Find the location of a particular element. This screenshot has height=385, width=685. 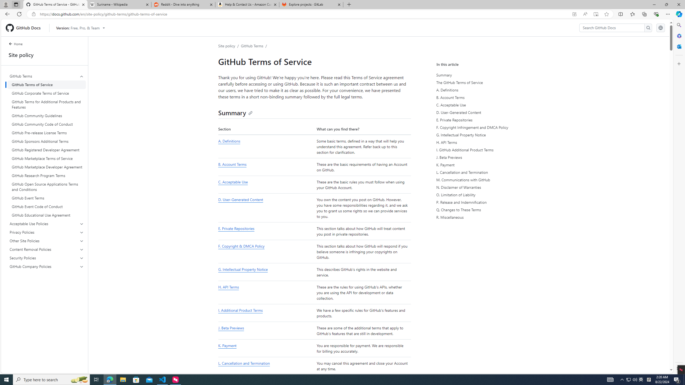

J. Beta Previews is located at coordinates (266, 331).